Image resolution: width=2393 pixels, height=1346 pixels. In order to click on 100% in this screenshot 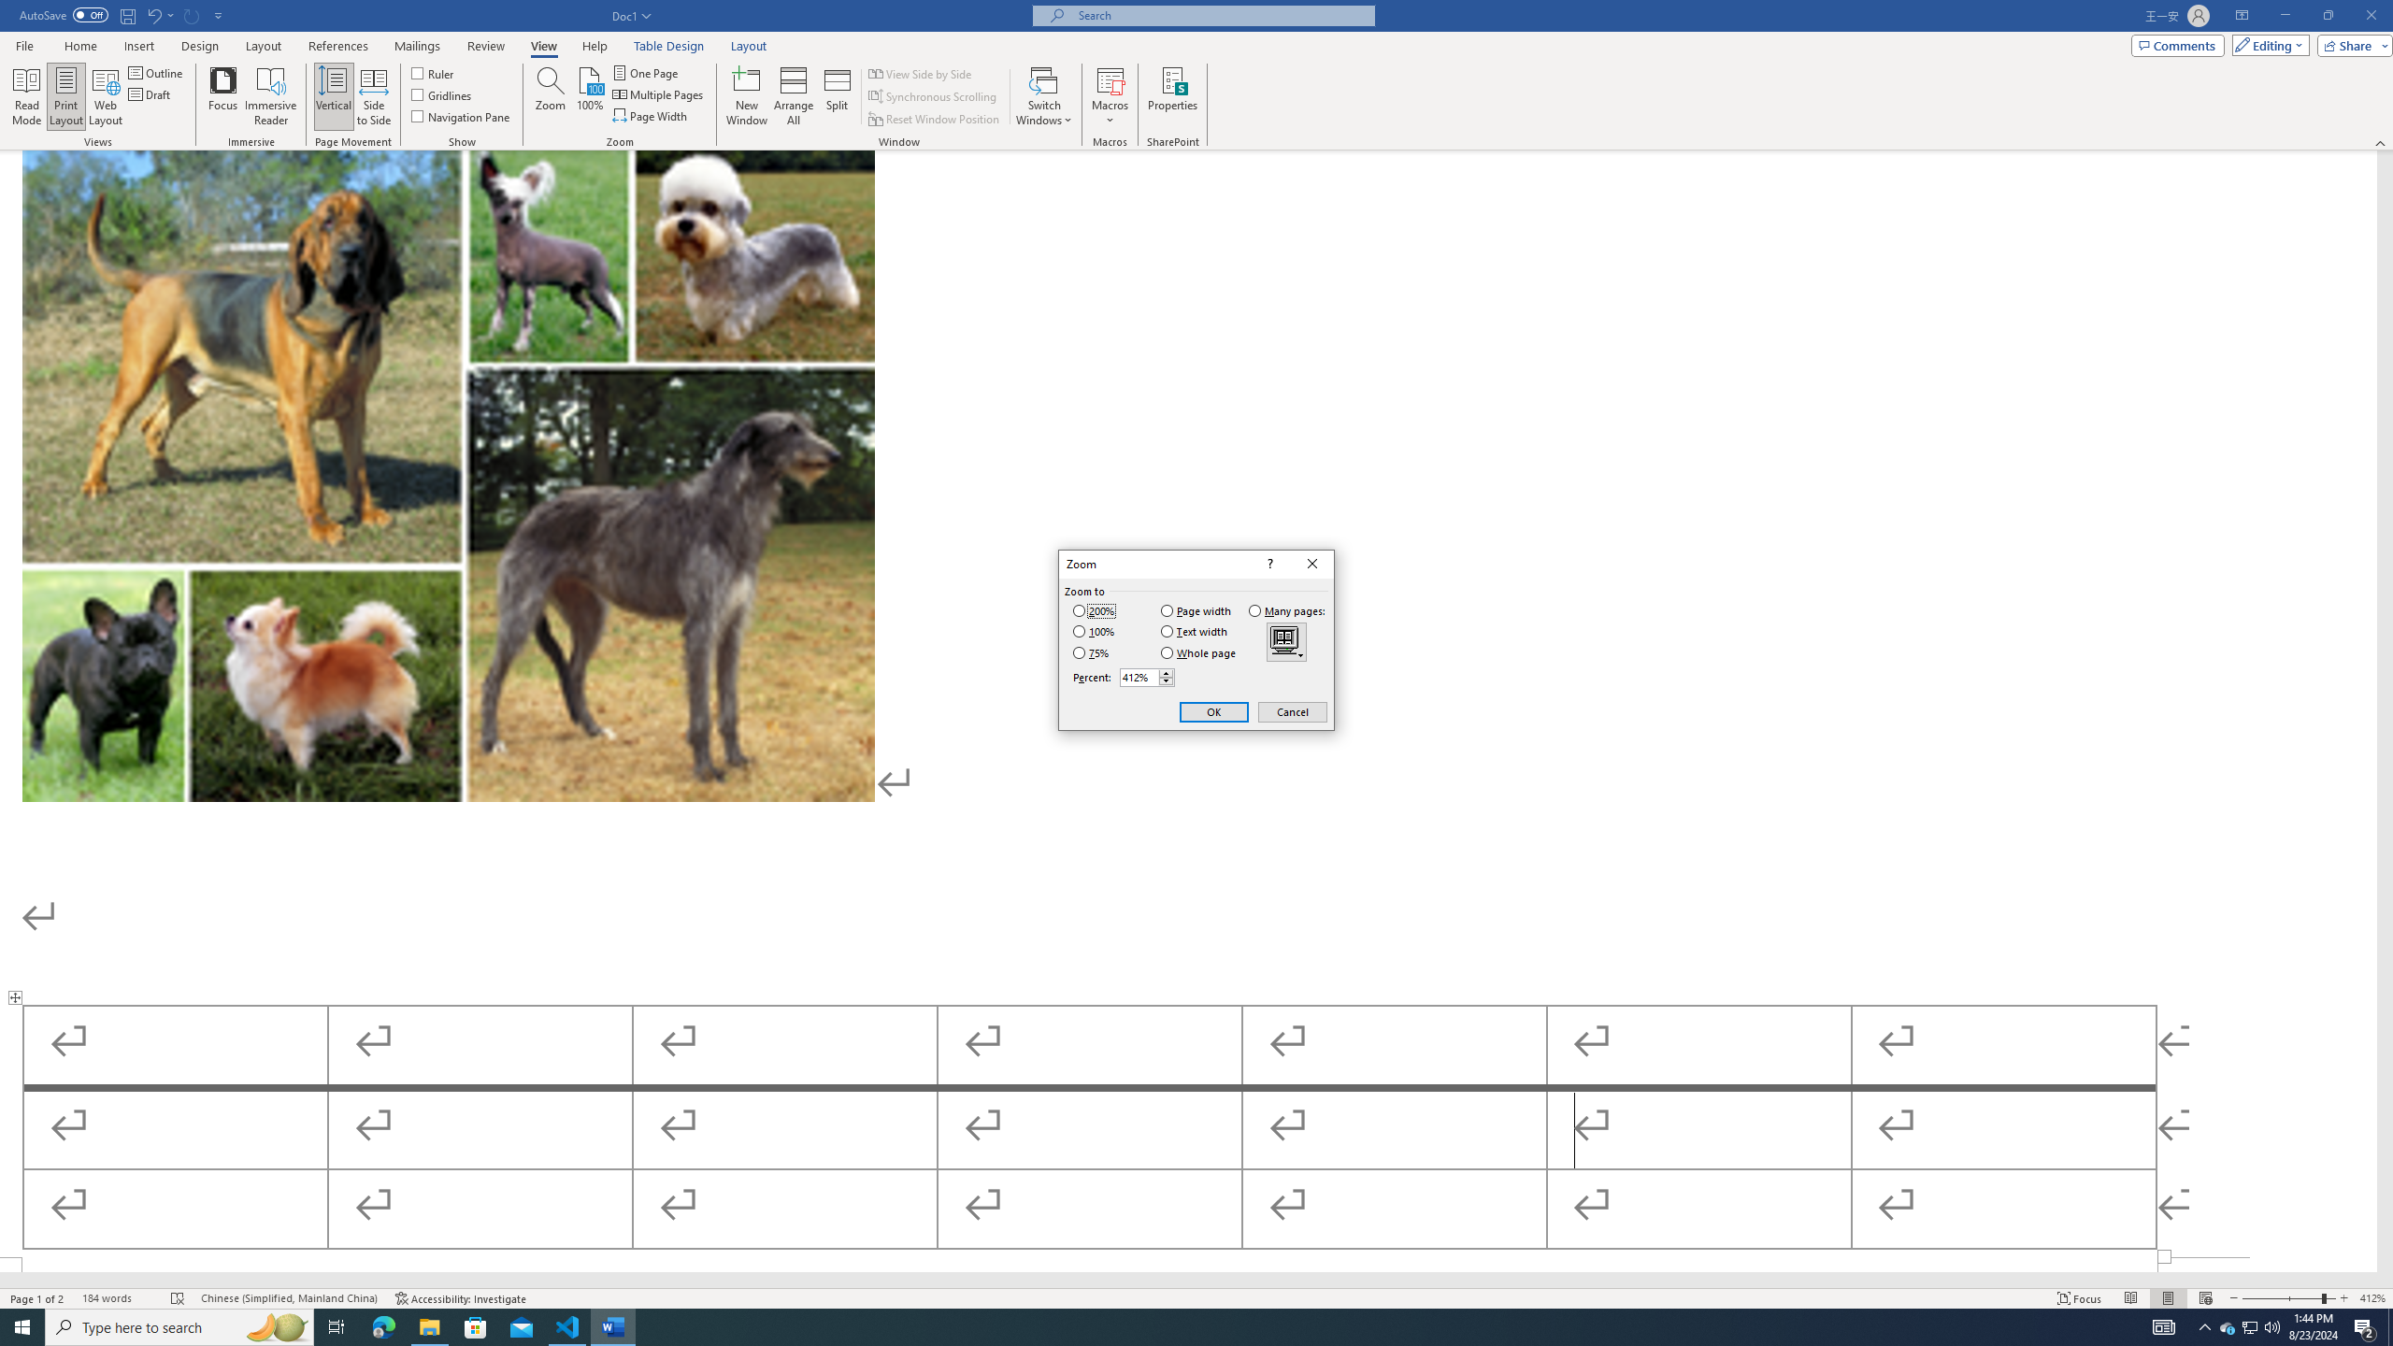, I will do `click(1094, 631)`.